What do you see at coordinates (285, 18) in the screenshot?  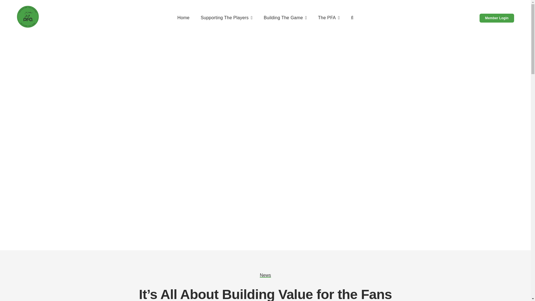 I see `Building The Game` at bounding box center [285, 18].